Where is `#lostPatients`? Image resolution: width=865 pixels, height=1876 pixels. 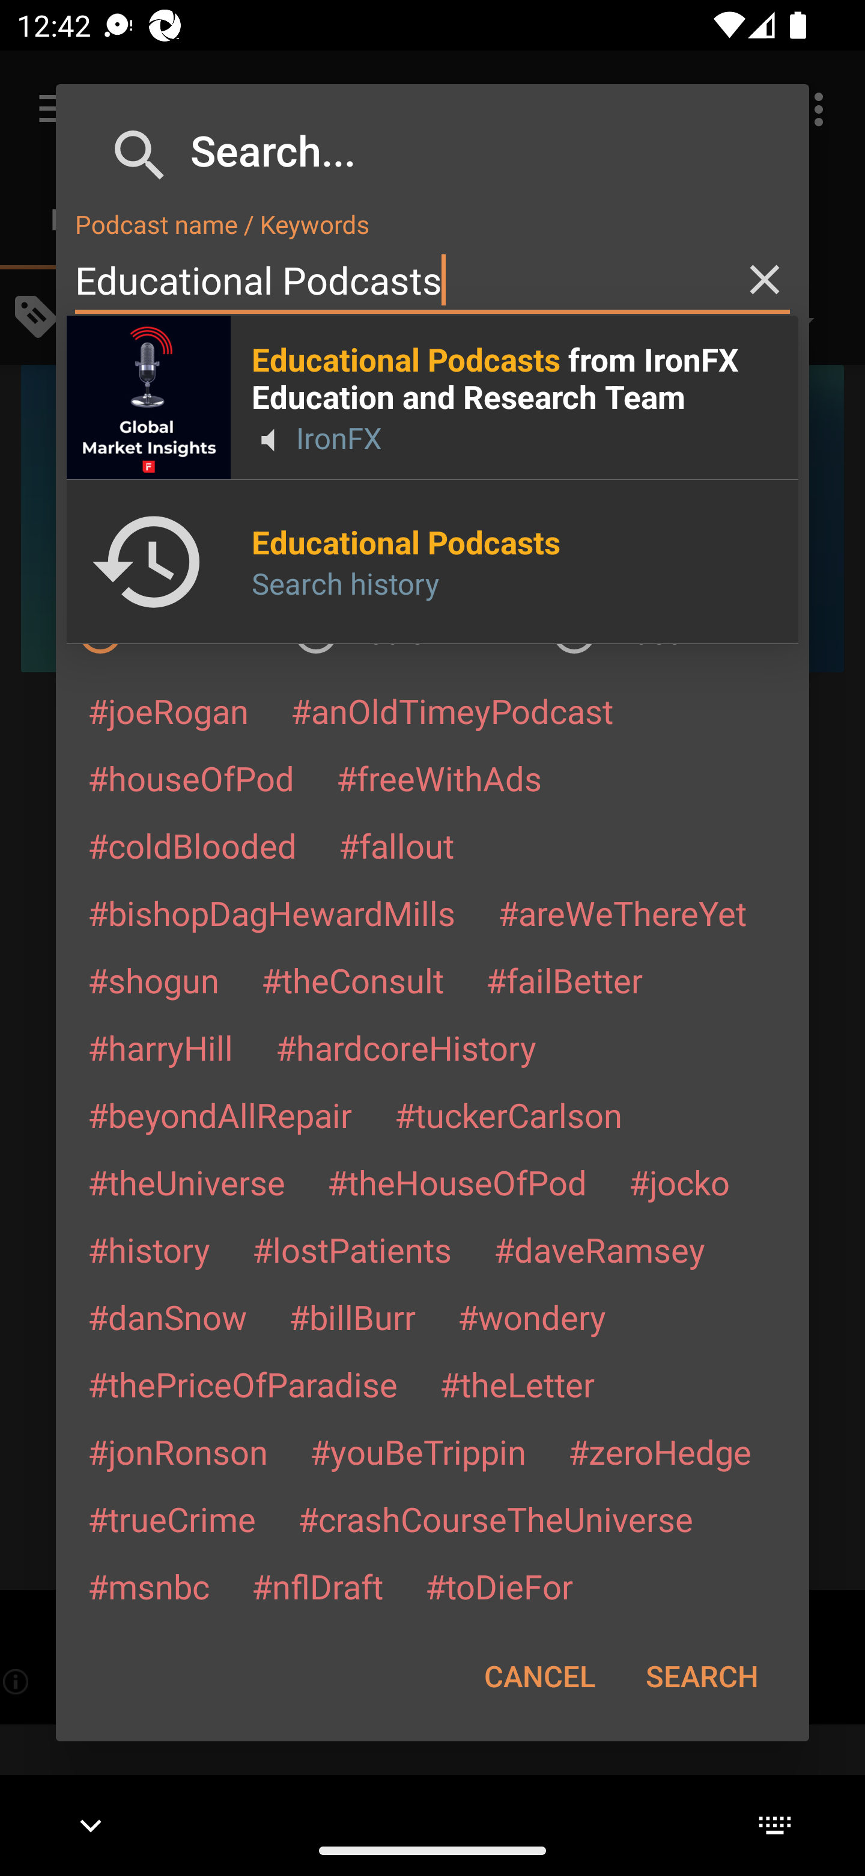 #lostPatients is located at coordinates (352, 1249).